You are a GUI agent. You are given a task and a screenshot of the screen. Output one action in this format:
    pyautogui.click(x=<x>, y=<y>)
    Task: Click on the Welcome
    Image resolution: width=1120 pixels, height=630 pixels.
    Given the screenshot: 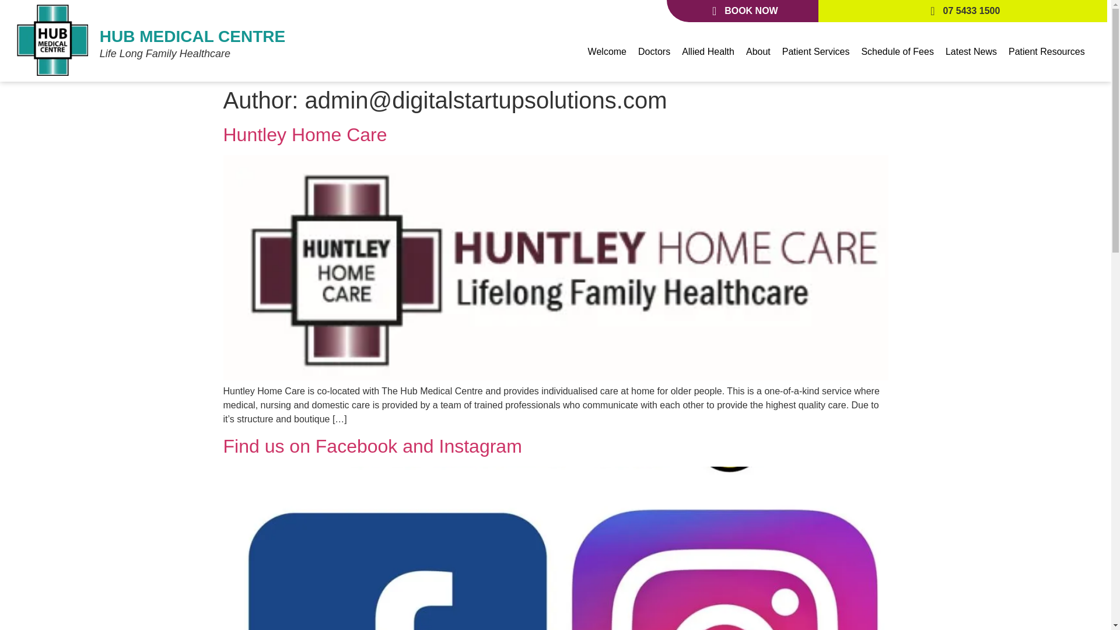 What is the action you would take?
    pyautogui.click(x=607, y=51)
    